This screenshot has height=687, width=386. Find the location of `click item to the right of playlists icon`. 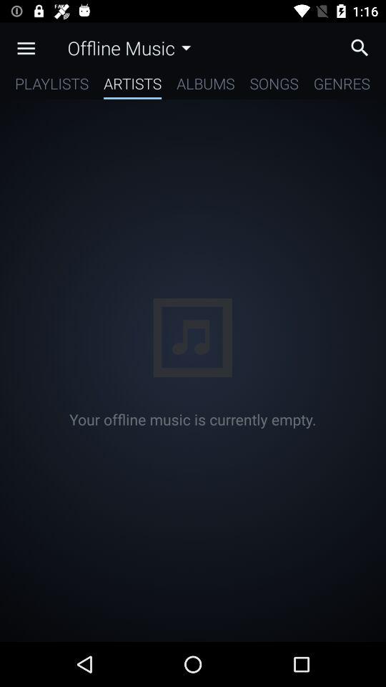

click item to the right of playlists icon is located at coordinates (133, 86).